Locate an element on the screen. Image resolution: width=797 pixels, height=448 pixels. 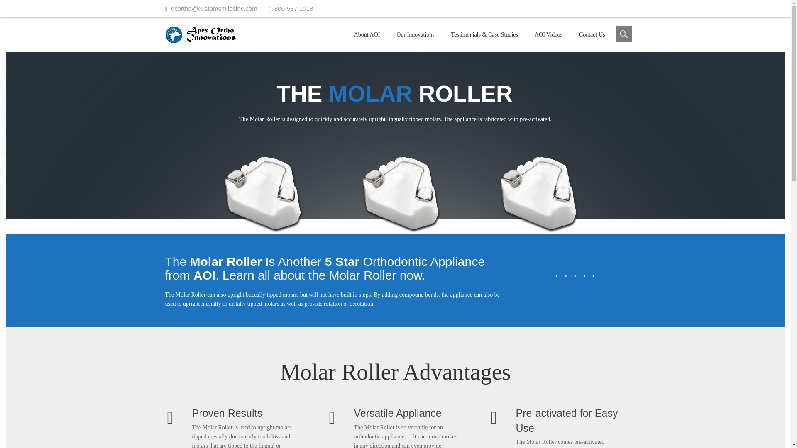
Contact Us is located at coordinates (592, 34).